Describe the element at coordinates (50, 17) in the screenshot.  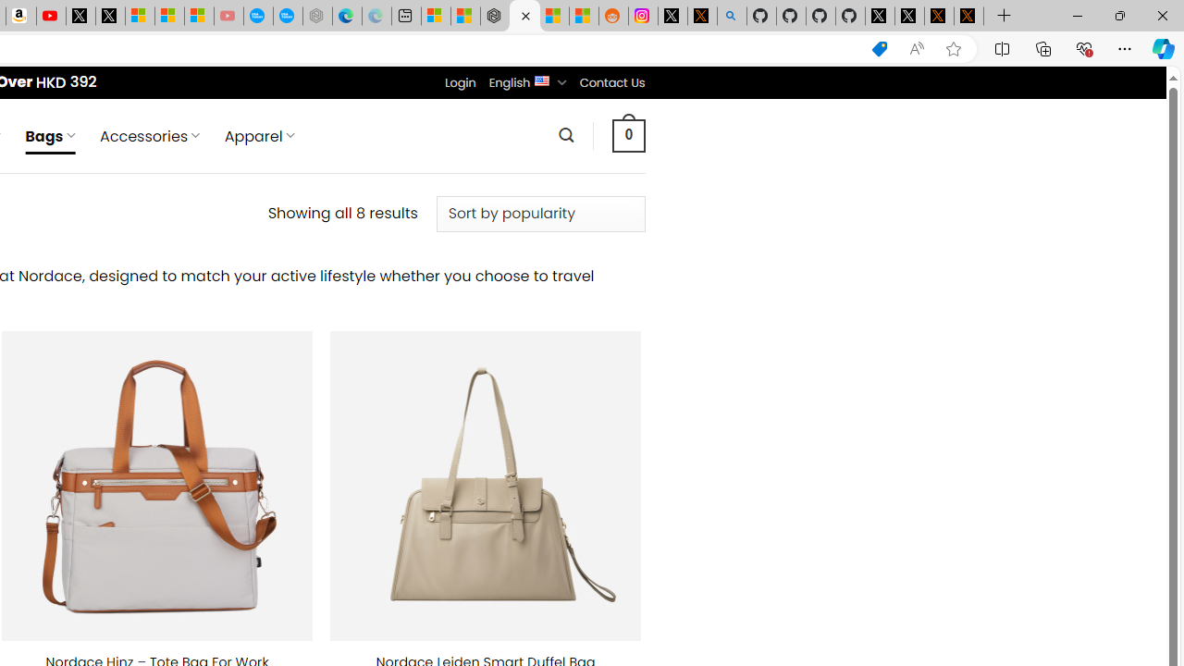
I see `Day 1: Arriving in Yemen (surreal to be here) - YouTube` at that location.